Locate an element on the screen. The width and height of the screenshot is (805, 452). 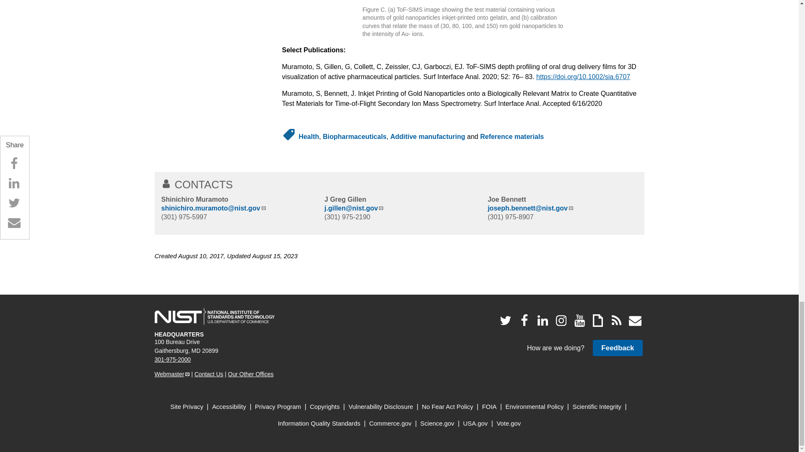
Reference materials is located at coordinates (512, 136).